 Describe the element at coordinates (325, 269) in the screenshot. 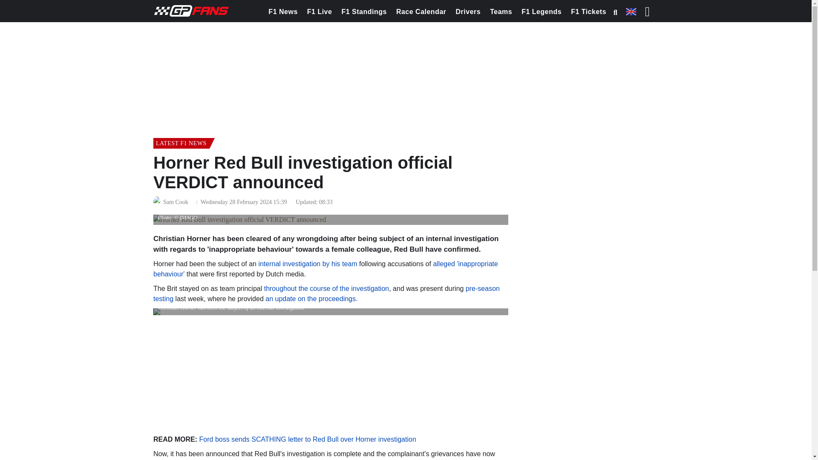

I see `alleged 'inappropriate behaviour'` at that location.